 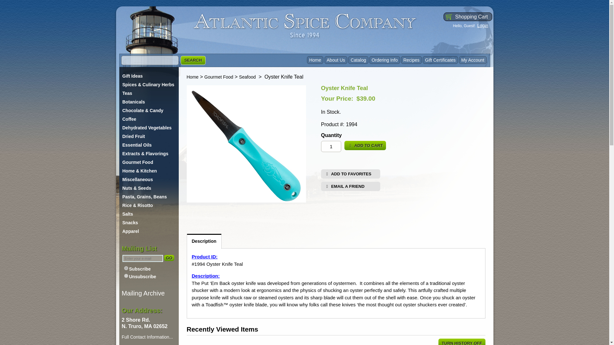 What do you see at coordinates (149, 119) in the screenshot?
I see `Coffee` at bounding box center [149, 119].